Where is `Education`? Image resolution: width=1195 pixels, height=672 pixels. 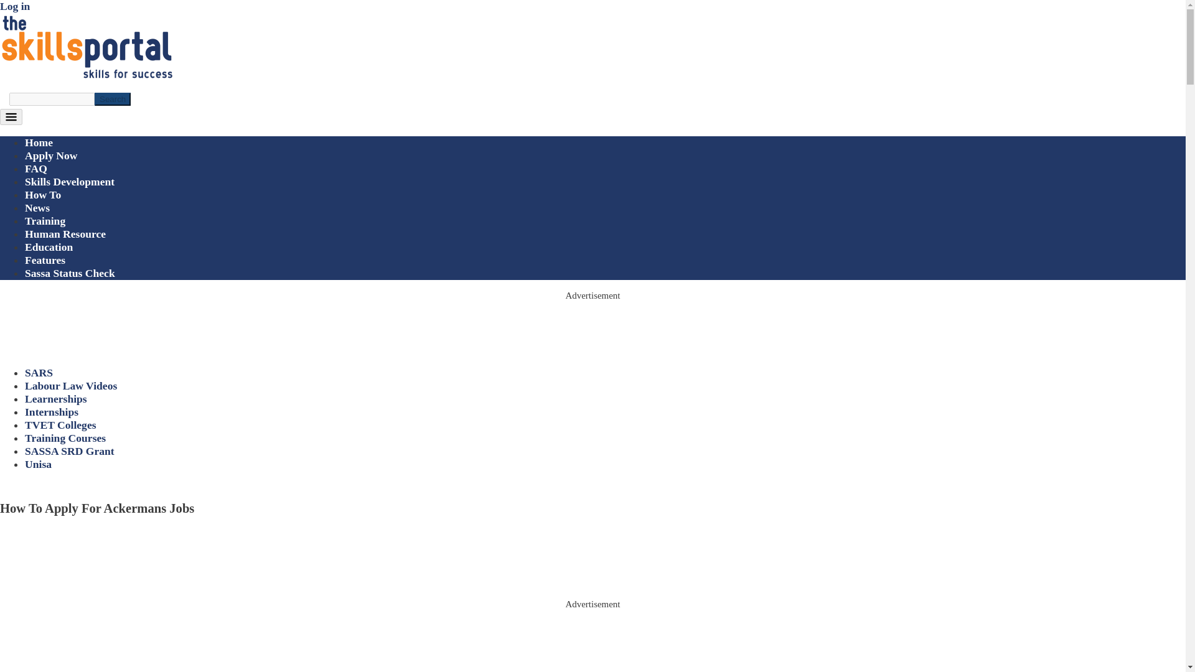
Education is located at coordinates (49, 246).